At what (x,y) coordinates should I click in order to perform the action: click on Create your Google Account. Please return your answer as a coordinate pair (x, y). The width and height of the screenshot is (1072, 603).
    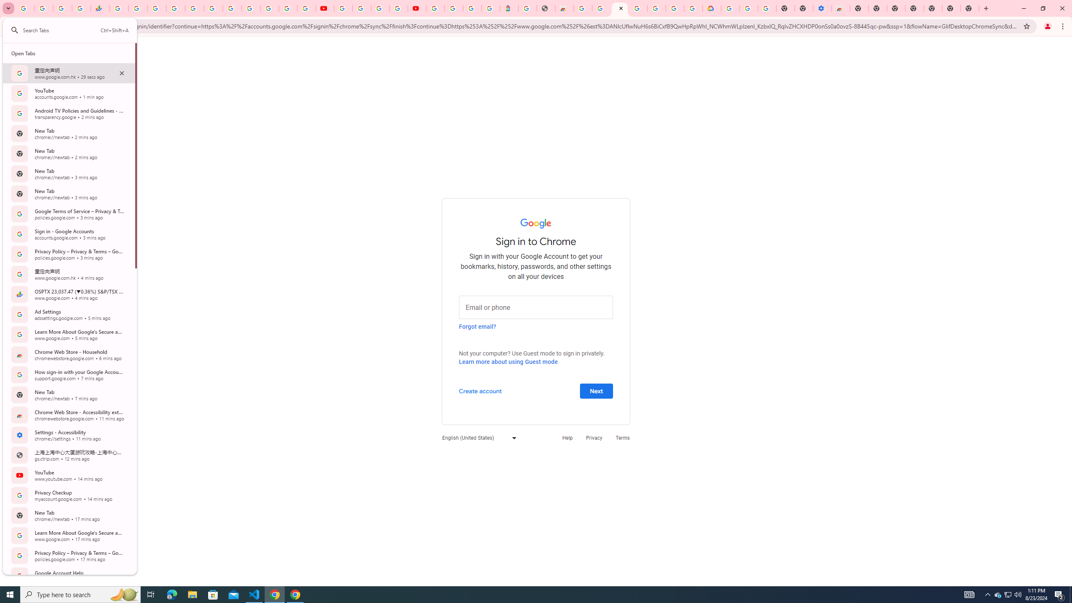
    Looking at the image, I should click on (380, 8).